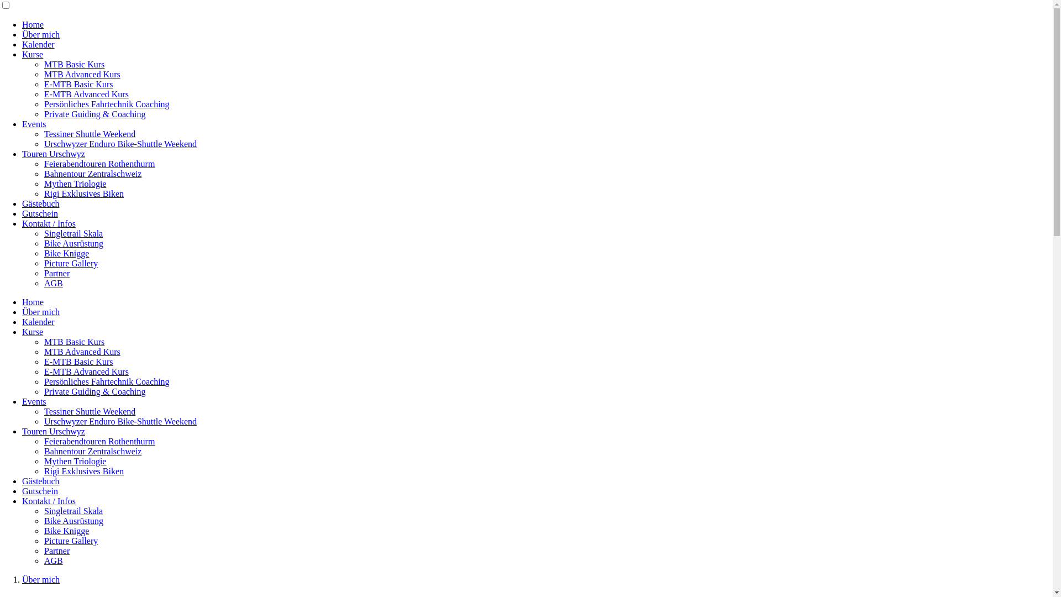  I want to click on Tessiner Shuttle Weekend, so click(90, 134).